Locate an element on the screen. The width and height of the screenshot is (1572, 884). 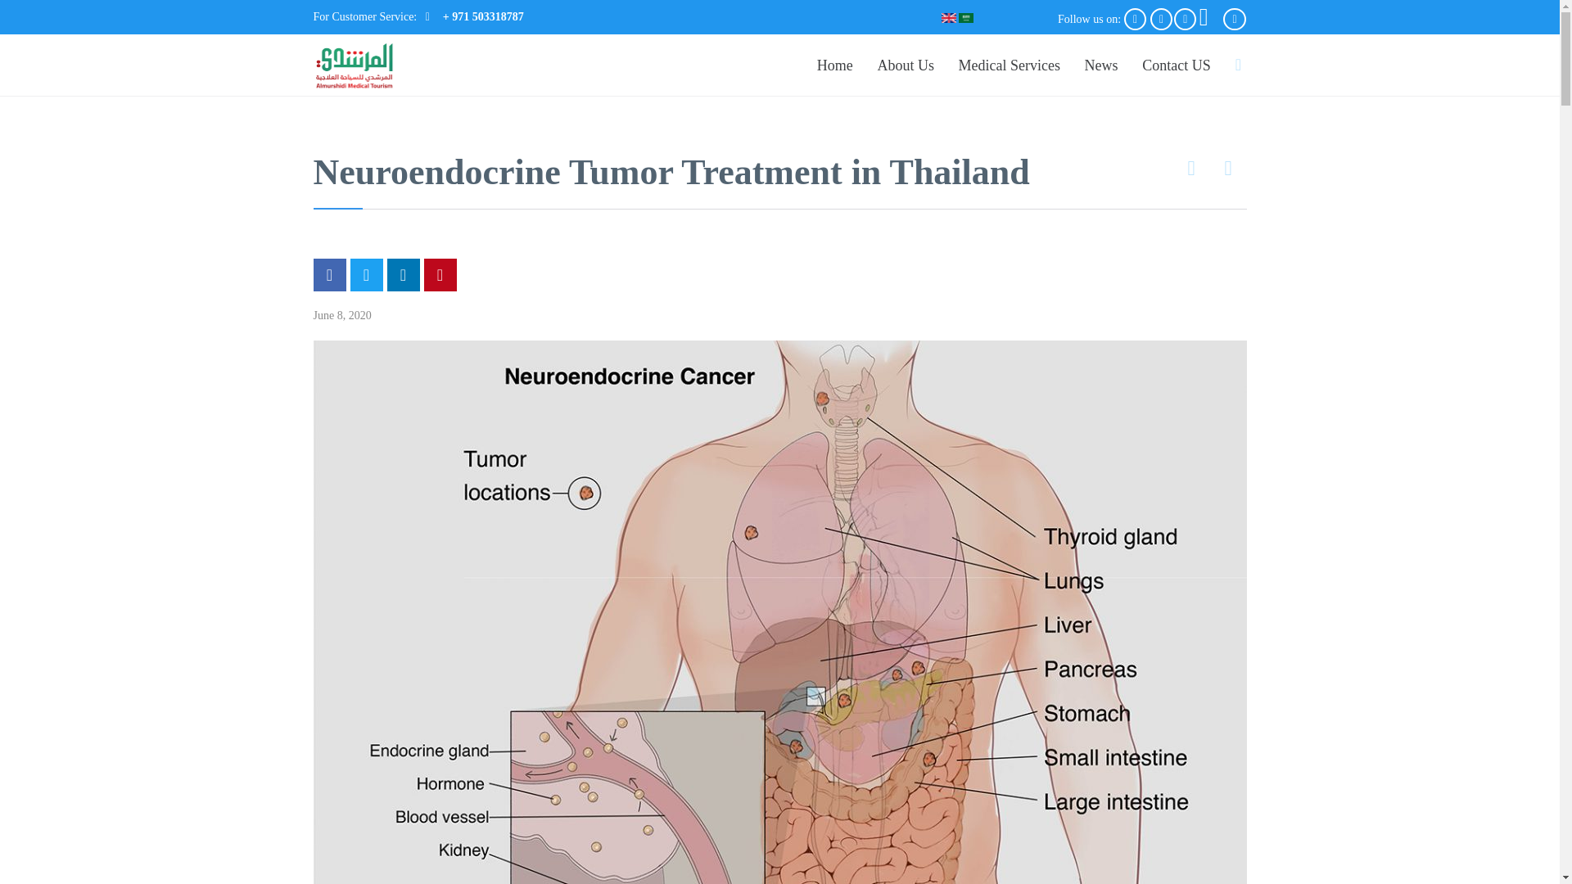
News is located at coordinates (1100, 66).